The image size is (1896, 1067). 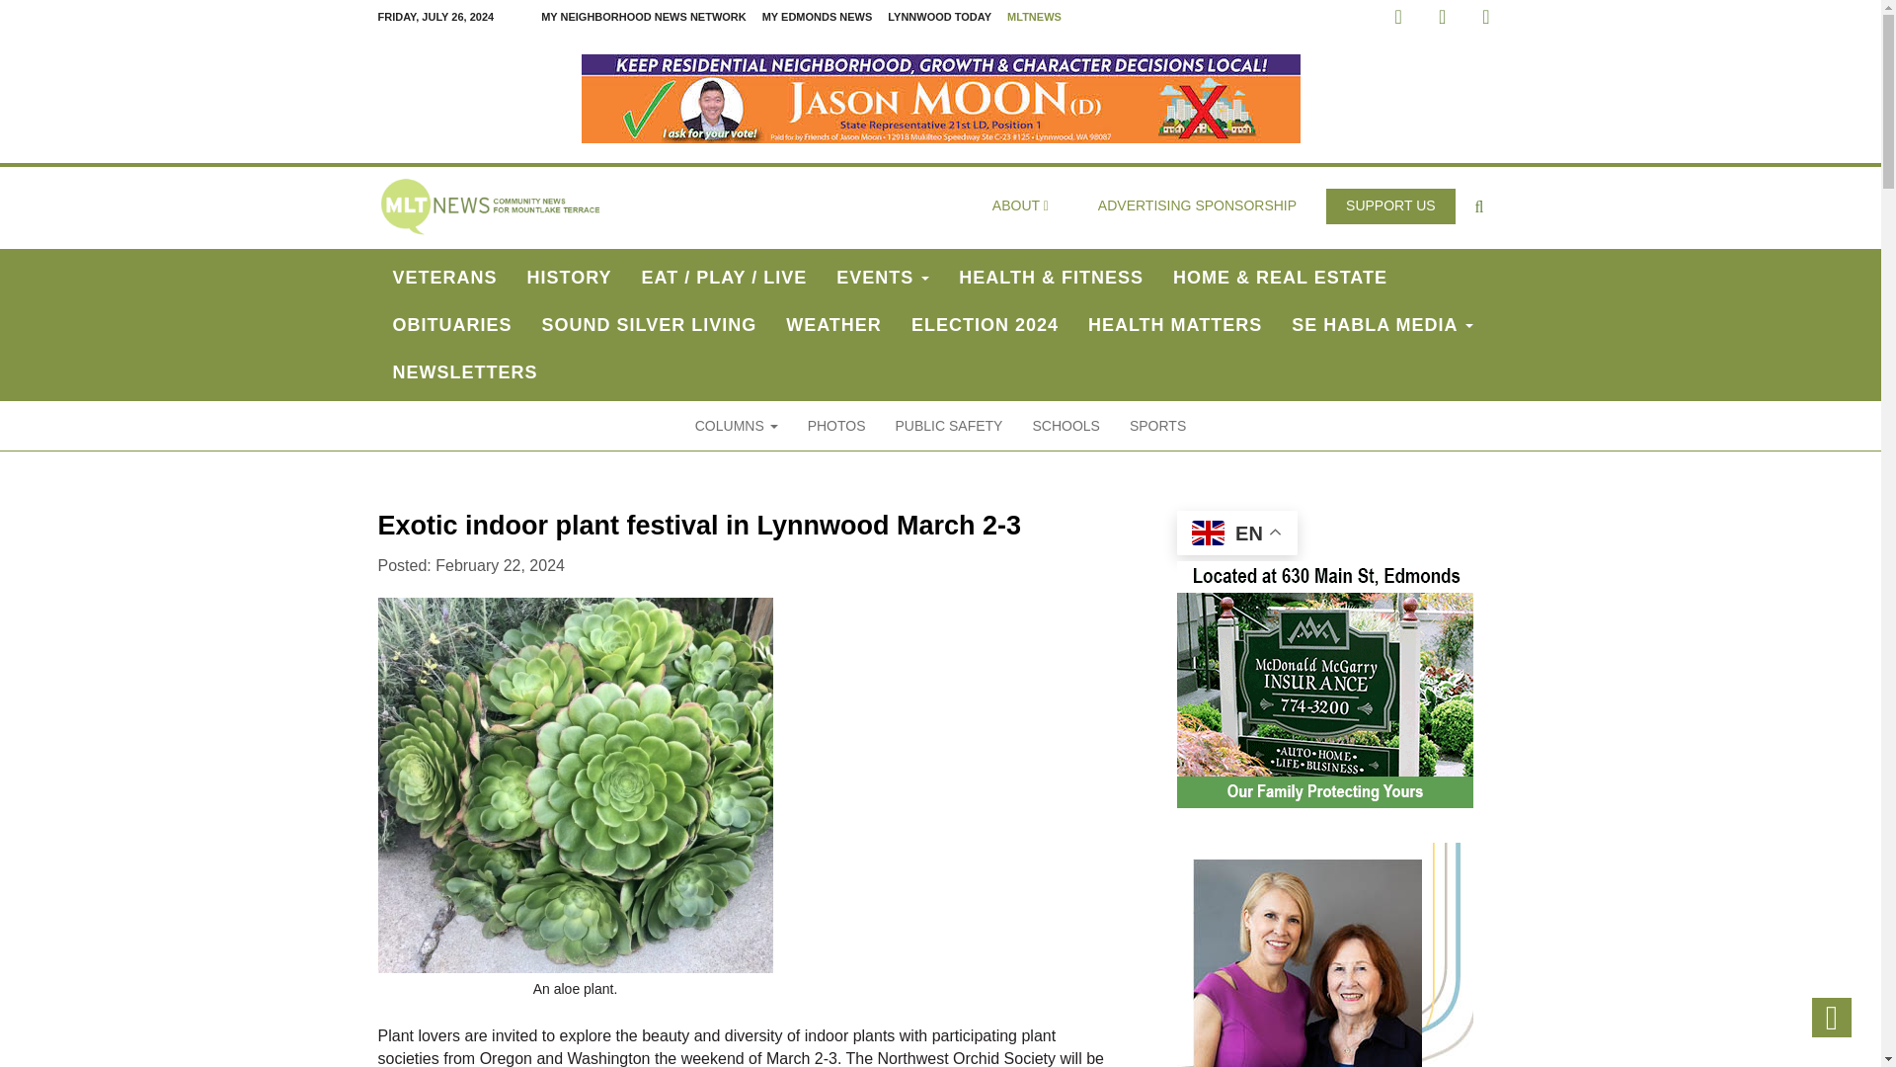 I want to click on OBITUARIES, so click(x=452, y=324).